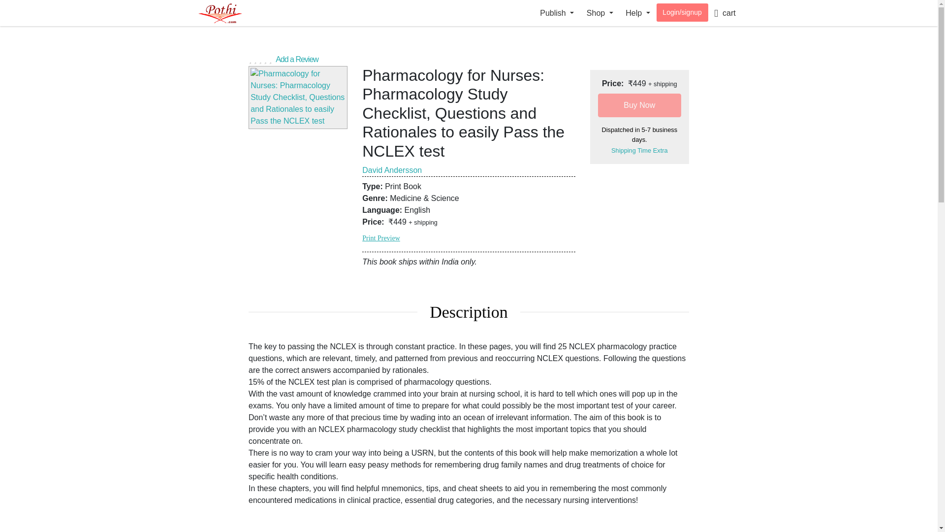 Image resolution: width=945 pixels, height=532 pixels. What do you see at coordinates (724, 13) in the screenshot?
I see `  cart` at bounding box center [724, 13].